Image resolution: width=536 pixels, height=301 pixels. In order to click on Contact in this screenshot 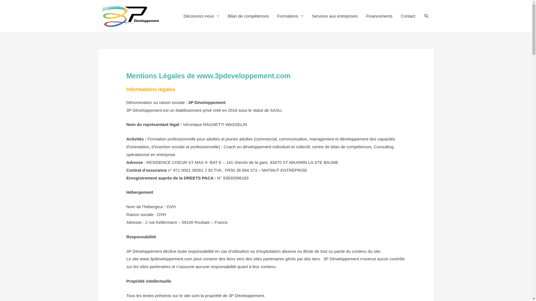, I will do `click(408, 16)`.